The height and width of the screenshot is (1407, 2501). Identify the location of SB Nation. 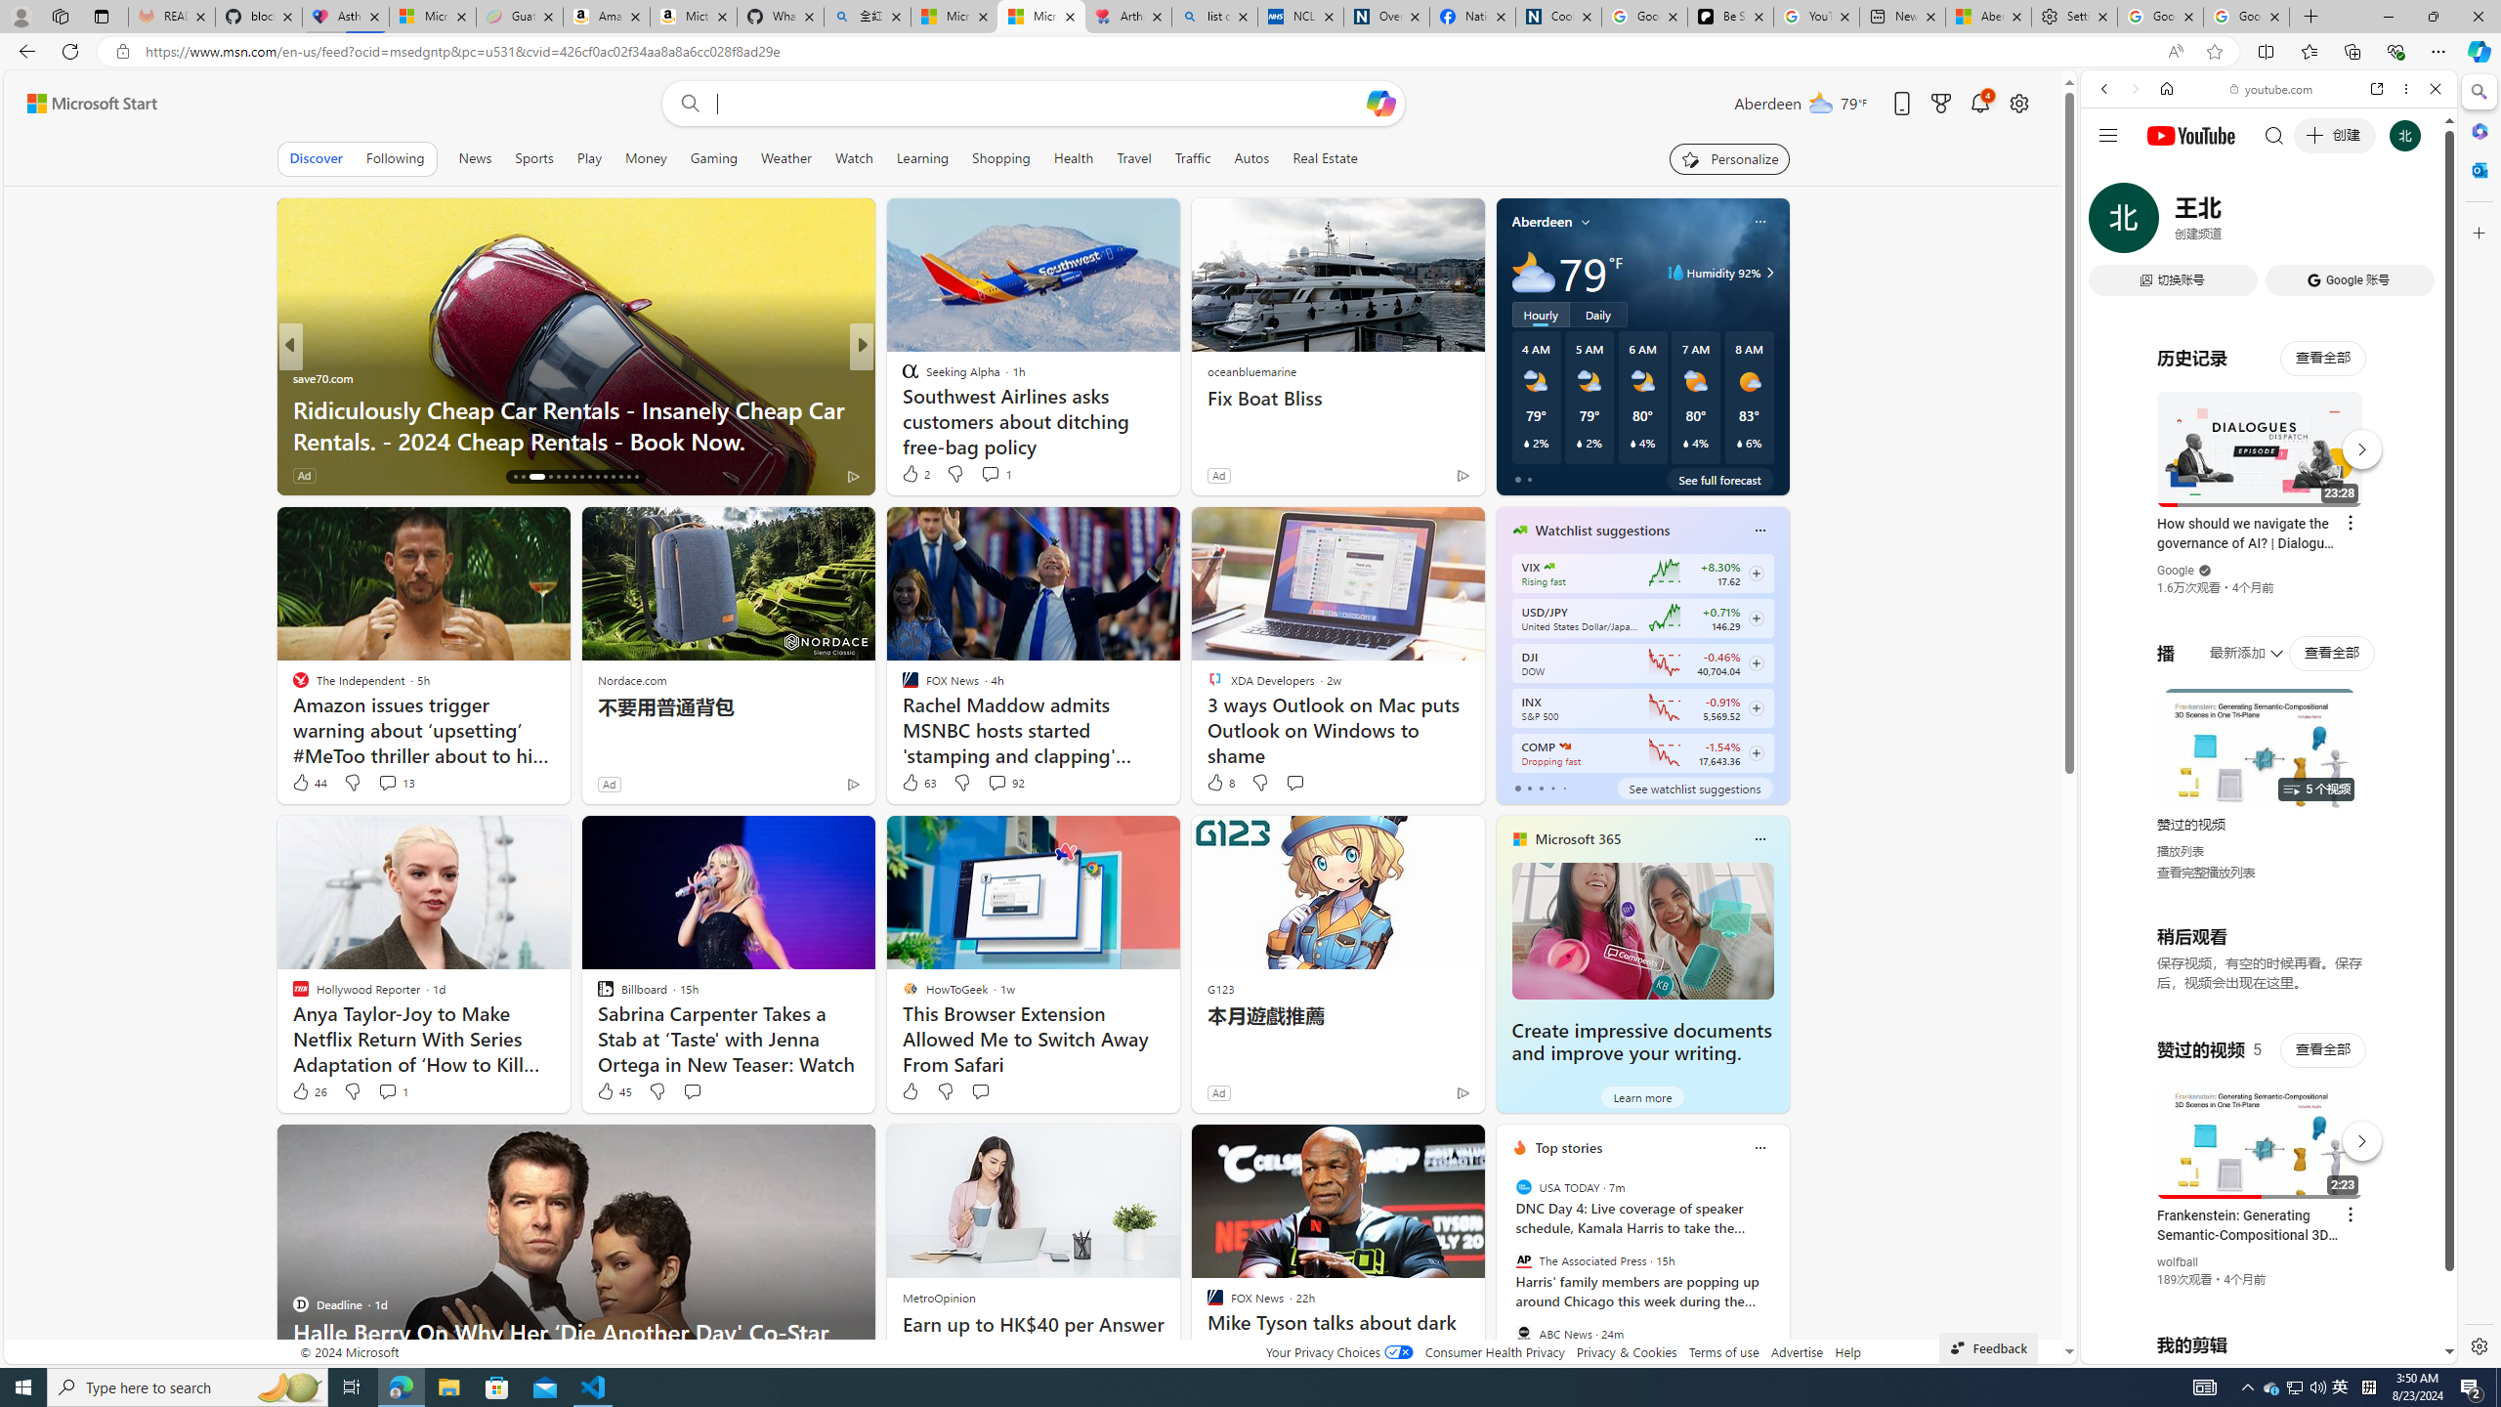
(901, 377).